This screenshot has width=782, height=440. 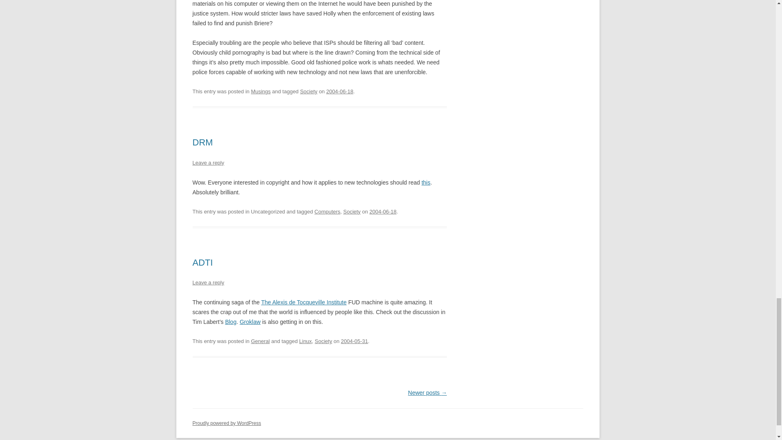 What do you see at coordinates (327, 211) in the screenshot?
I see `Computers` at bounding box center [327, 211].